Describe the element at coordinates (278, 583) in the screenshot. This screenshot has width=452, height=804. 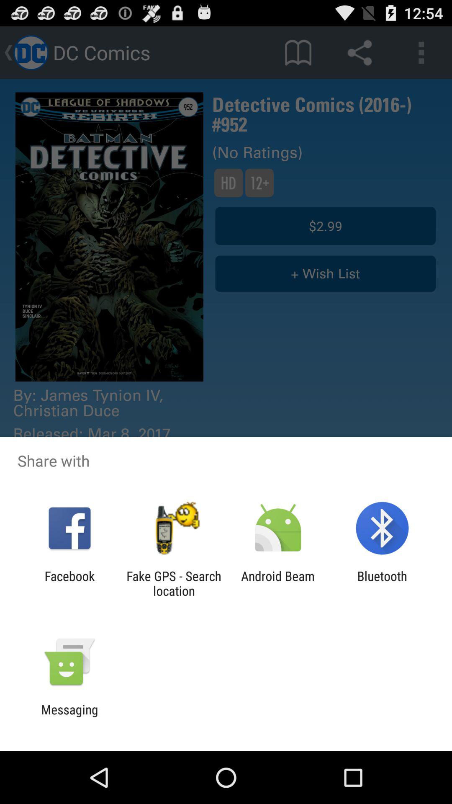
I see `tap item to the left of the bluetooth app` at that location.